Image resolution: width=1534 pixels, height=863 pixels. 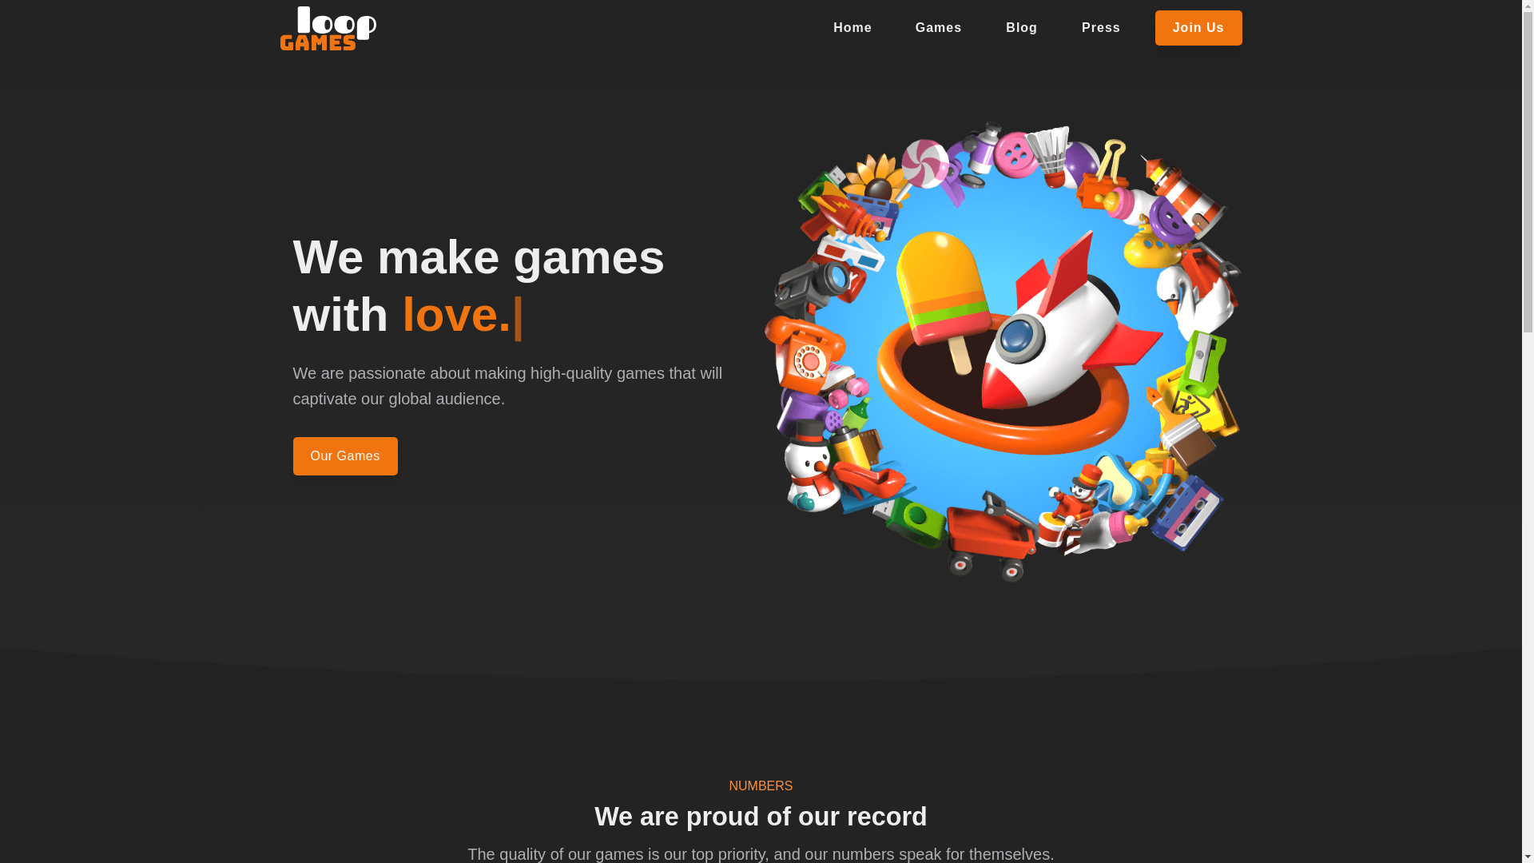 What do you see at coordinates (328, 27) in the screenshot?
I see `Loop Games` at bounding box center [328, 27].